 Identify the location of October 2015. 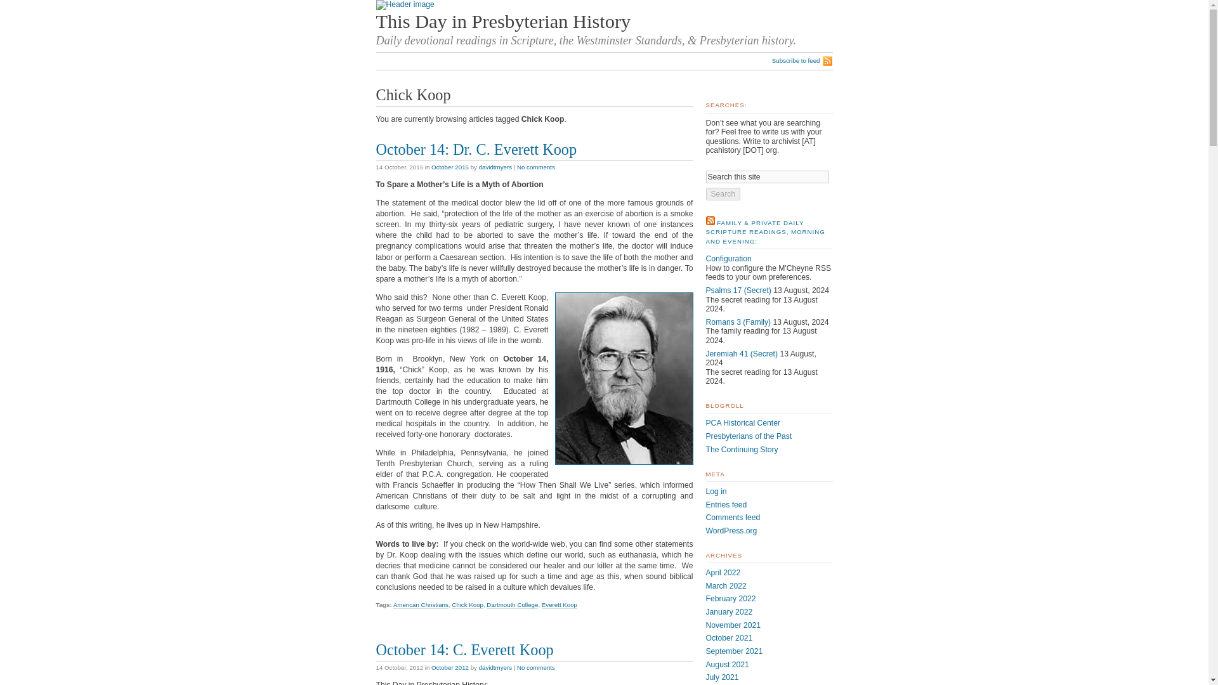
(450, 167).